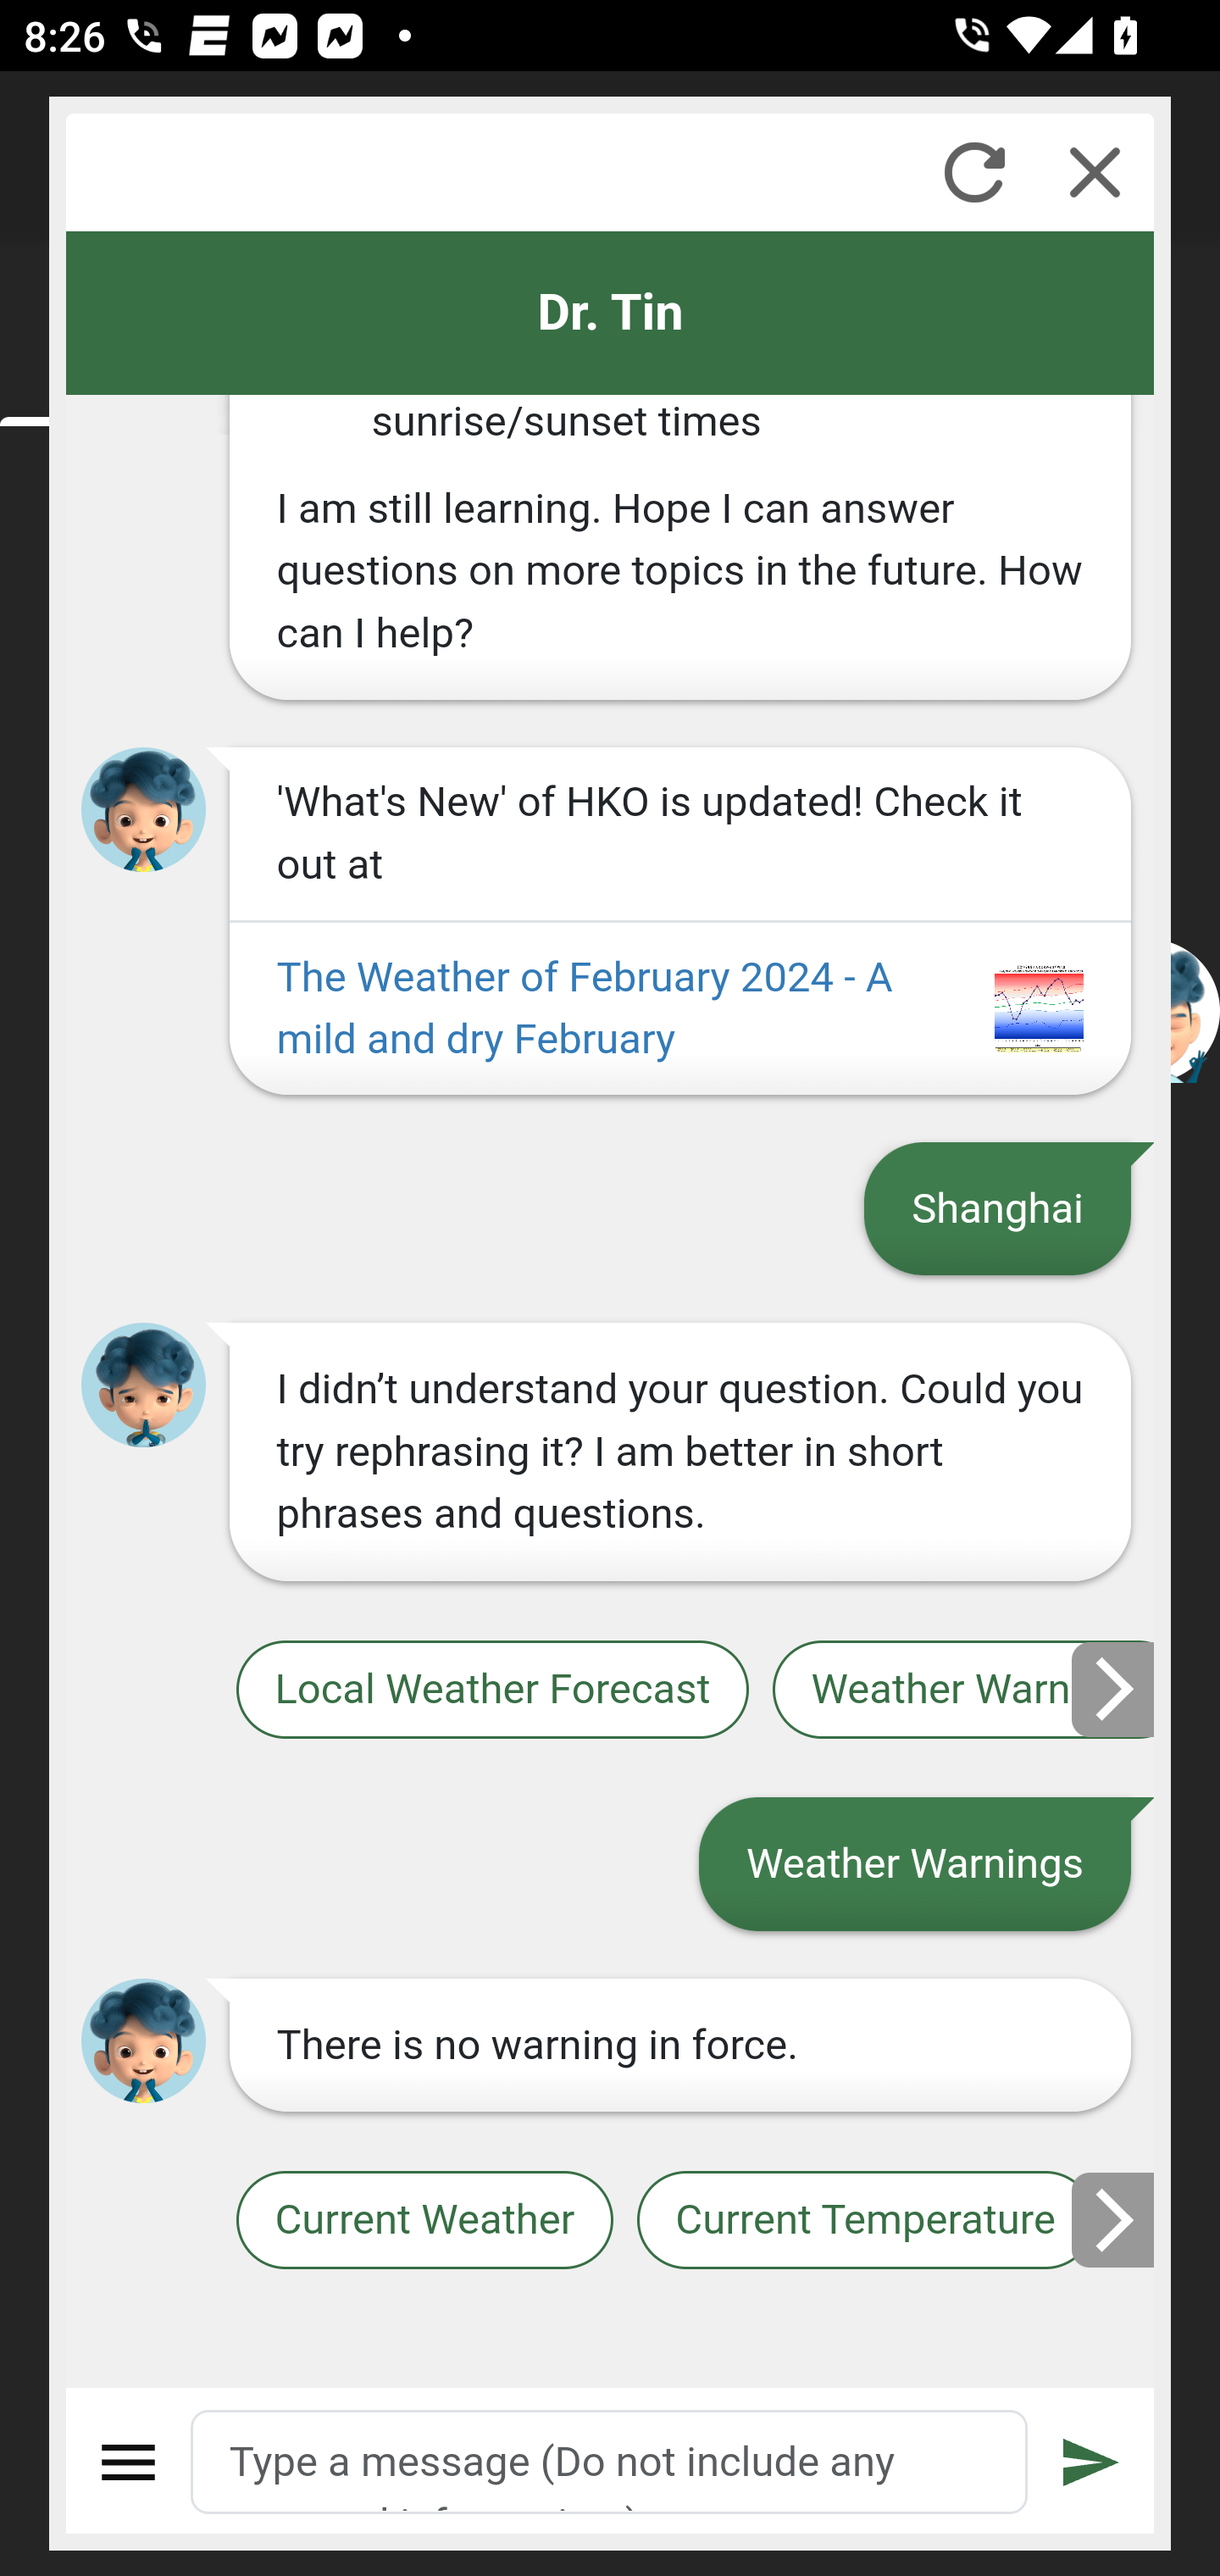 The image size is (1220, 2576). Describe the element at coordinates (129, 2462) in the screenshot. I see `Menu` at that location.